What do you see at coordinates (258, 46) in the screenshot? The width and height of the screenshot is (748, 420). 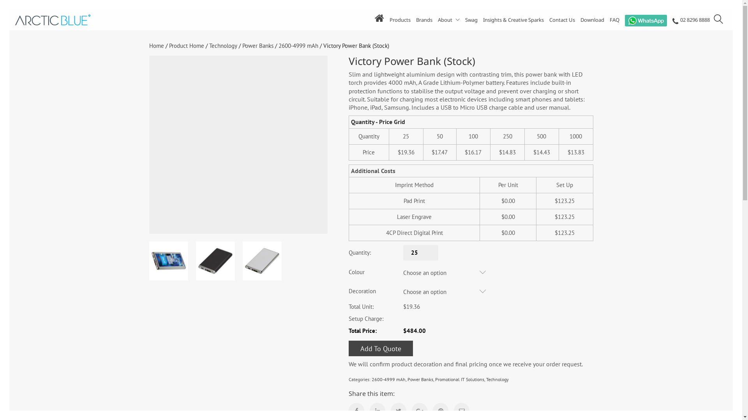 I see `Power Banks` at bounding box center [258, 46].